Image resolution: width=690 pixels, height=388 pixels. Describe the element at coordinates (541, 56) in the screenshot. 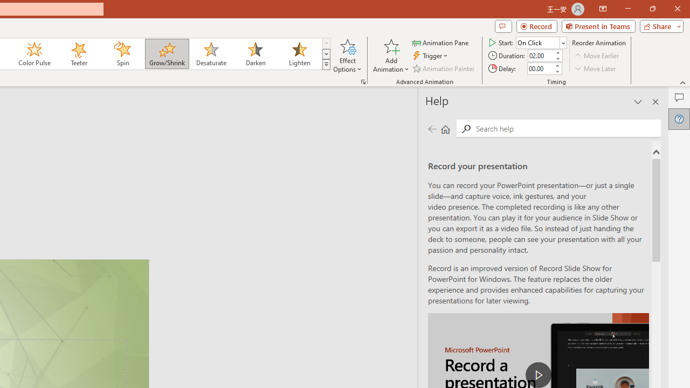

I see `Animation Duration` at that location.